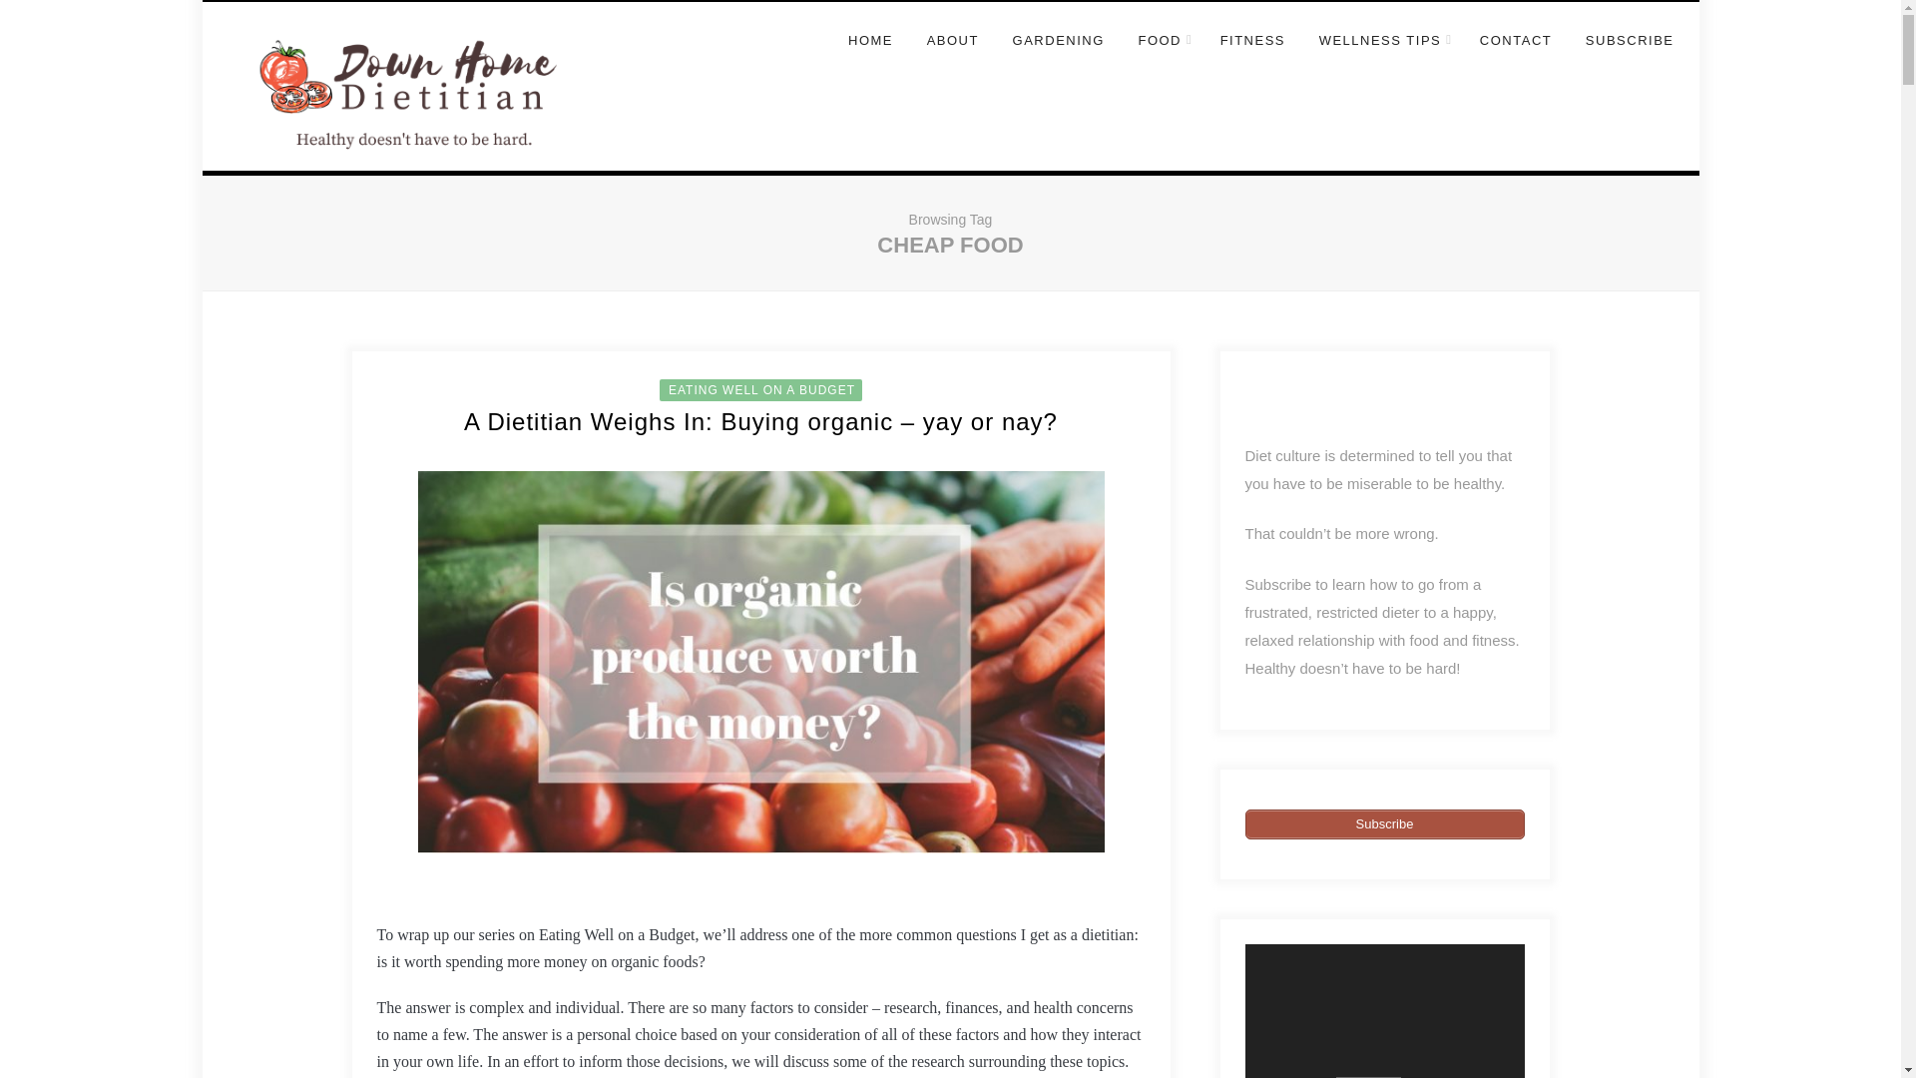  I want to click on Mute, so click(1467, 1074).